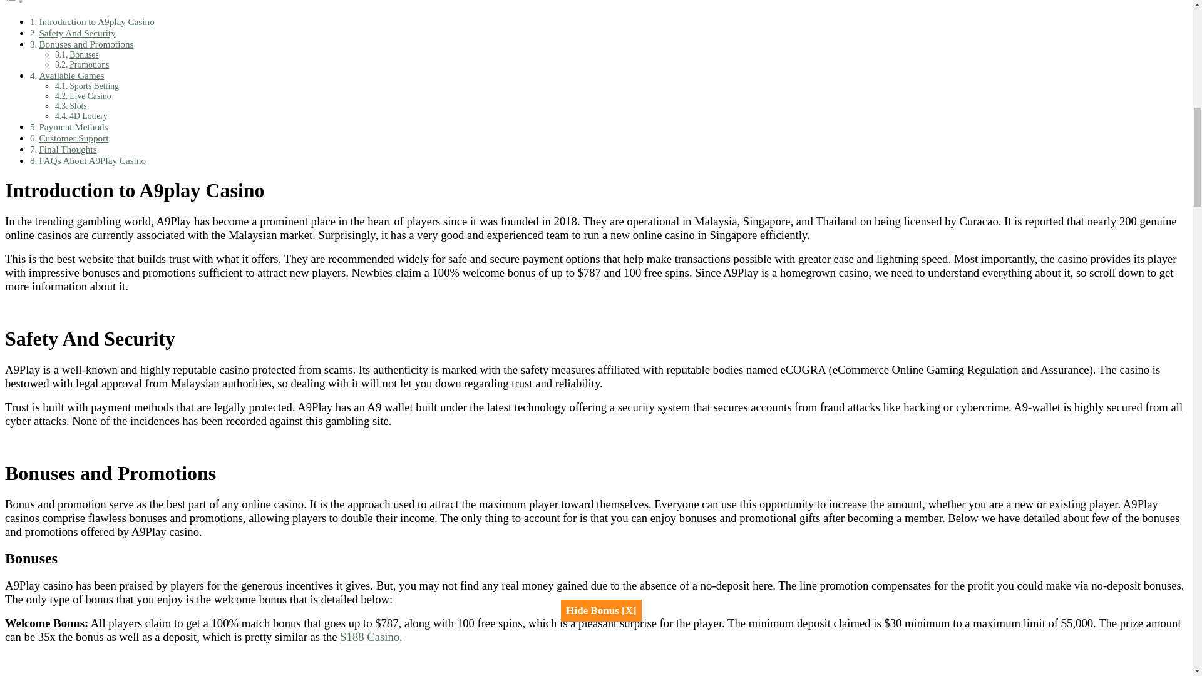 This screenshot has width=1202, height=676. What do you see at coordinates (76, 33) in the screenshot?
I see `Safety And Security` at bounding box center [76, 33].